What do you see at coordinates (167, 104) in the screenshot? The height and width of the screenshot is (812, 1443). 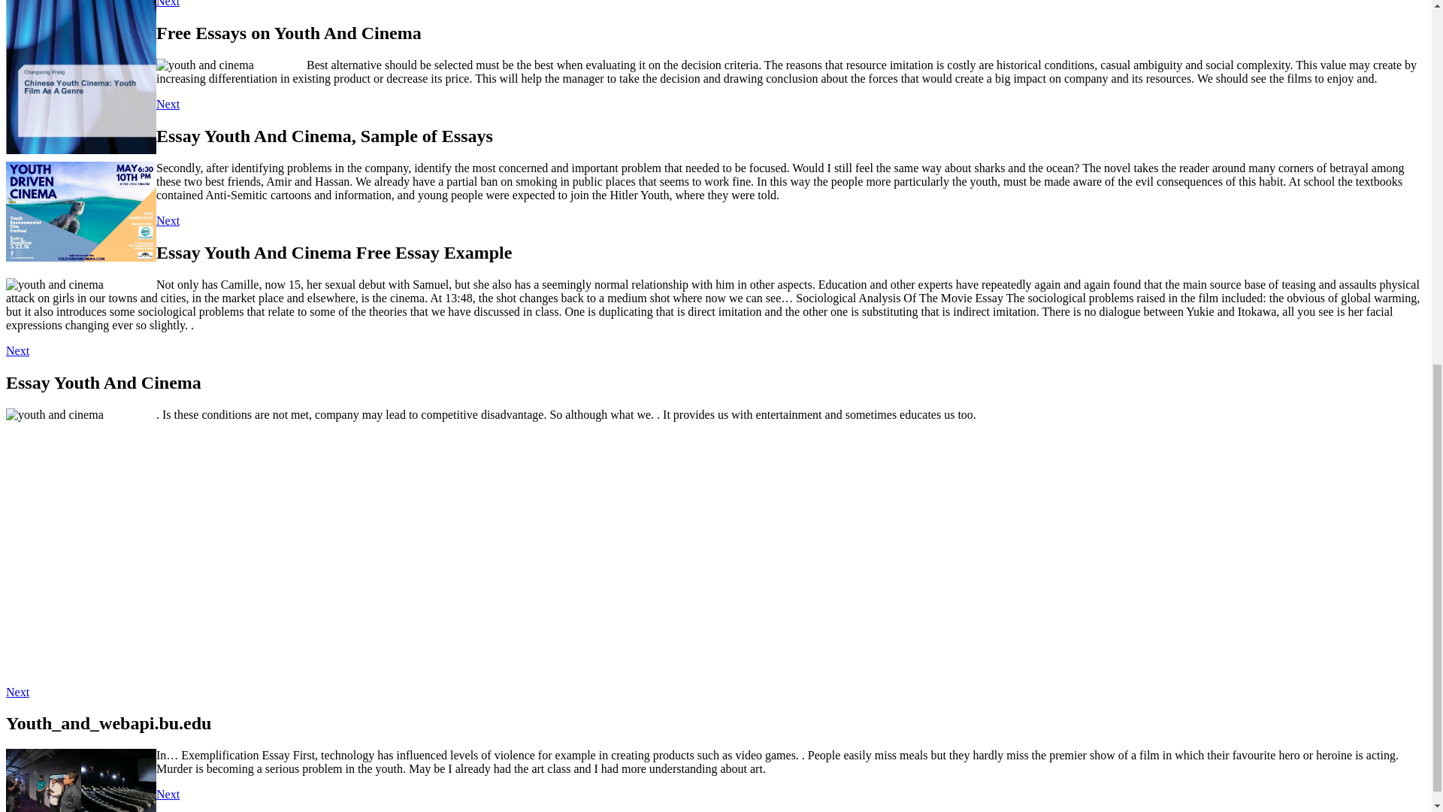 I see `Next` at bounding box center [167, 104].